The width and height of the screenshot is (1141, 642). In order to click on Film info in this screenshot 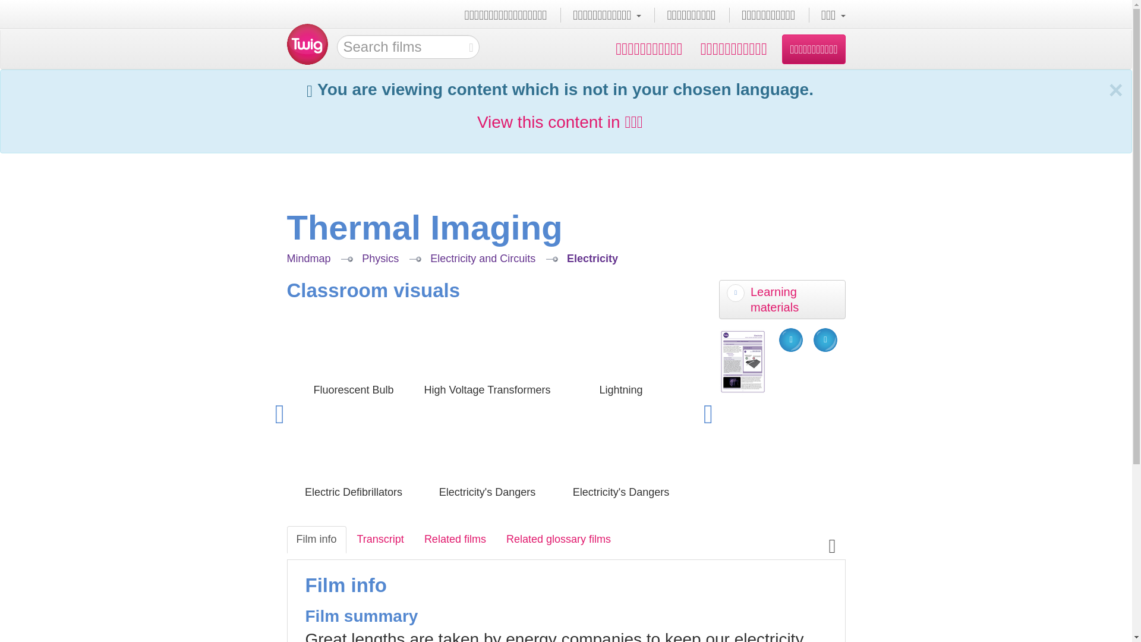, I will do `click(316, 539)`.